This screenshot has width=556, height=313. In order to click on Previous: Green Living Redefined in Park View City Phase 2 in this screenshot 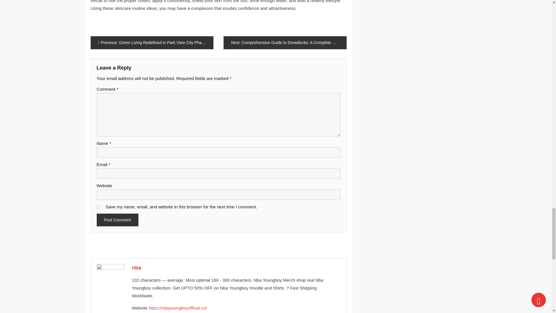, I will do `click(151, 43)`.